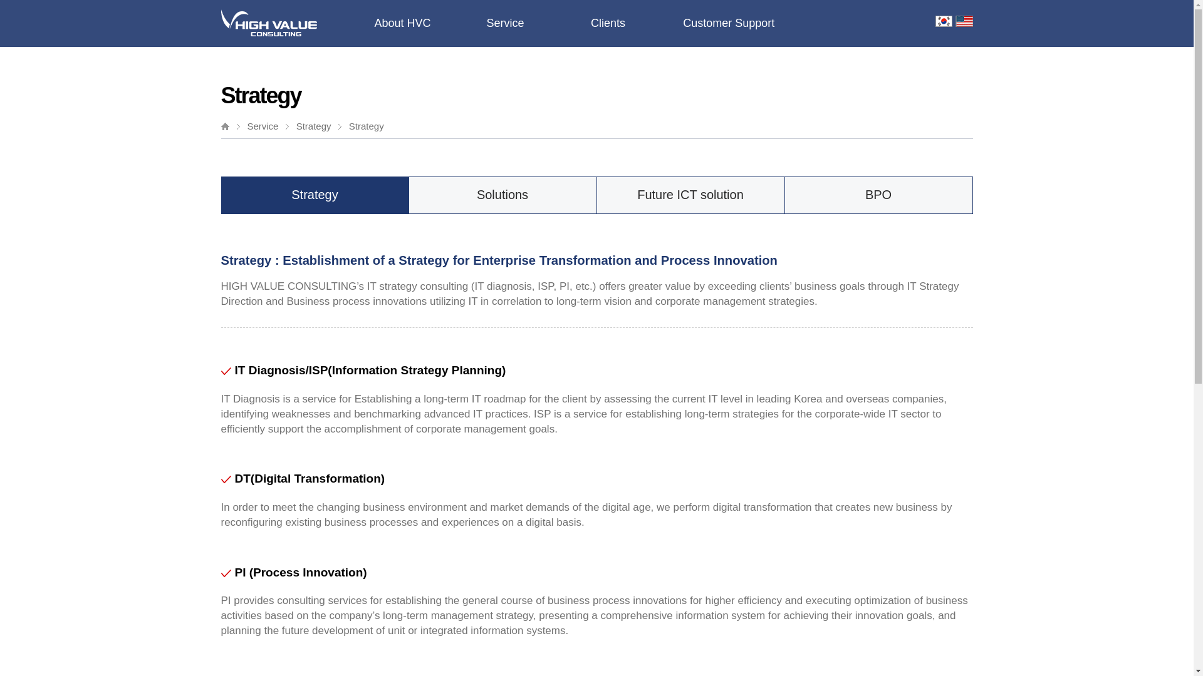 Image resolution: width=1203 pixels, height=676 pixels. Describe the element at coordinates (402, 23) in the screenshot. I see `About HVC` at that location.